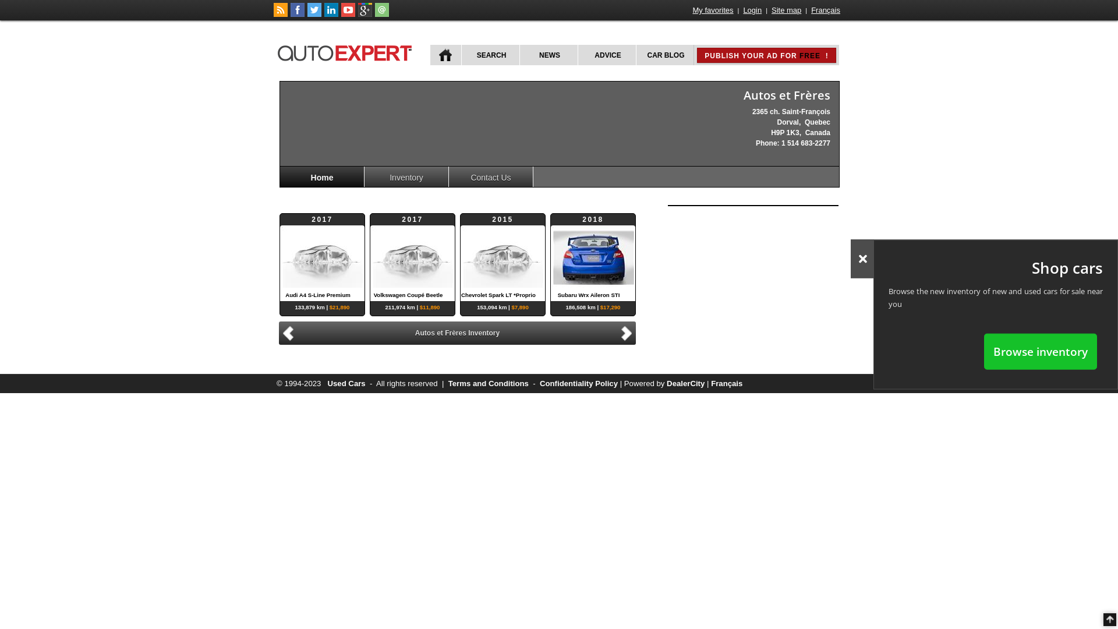 The width and height of the screenshot is (1118, 629). Describe the element at coordinates (491, 177) in the screenshot. I see `Contact Us` at that location.